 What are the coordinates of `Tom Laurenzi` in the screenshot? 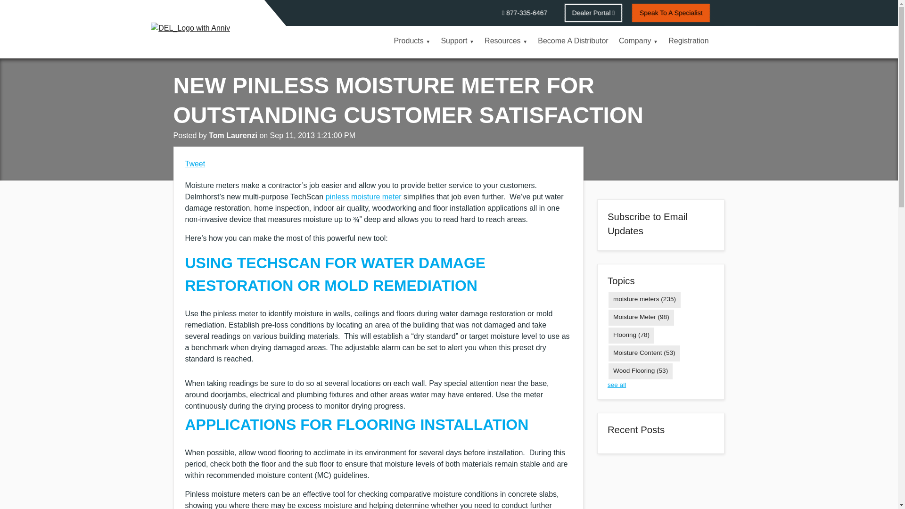 It's located at (234, 135).